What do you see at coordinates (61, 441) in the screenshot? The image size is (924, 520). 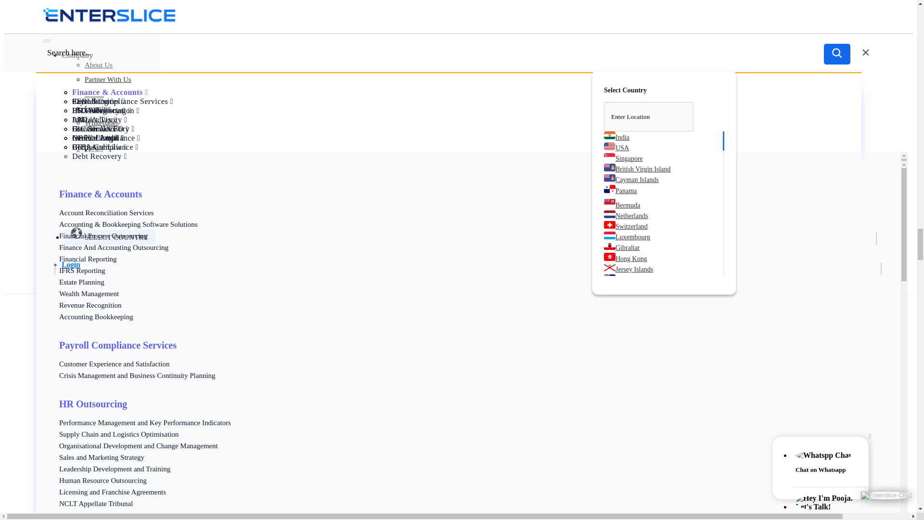 I see `fia global` at bounding box center [61, 441].